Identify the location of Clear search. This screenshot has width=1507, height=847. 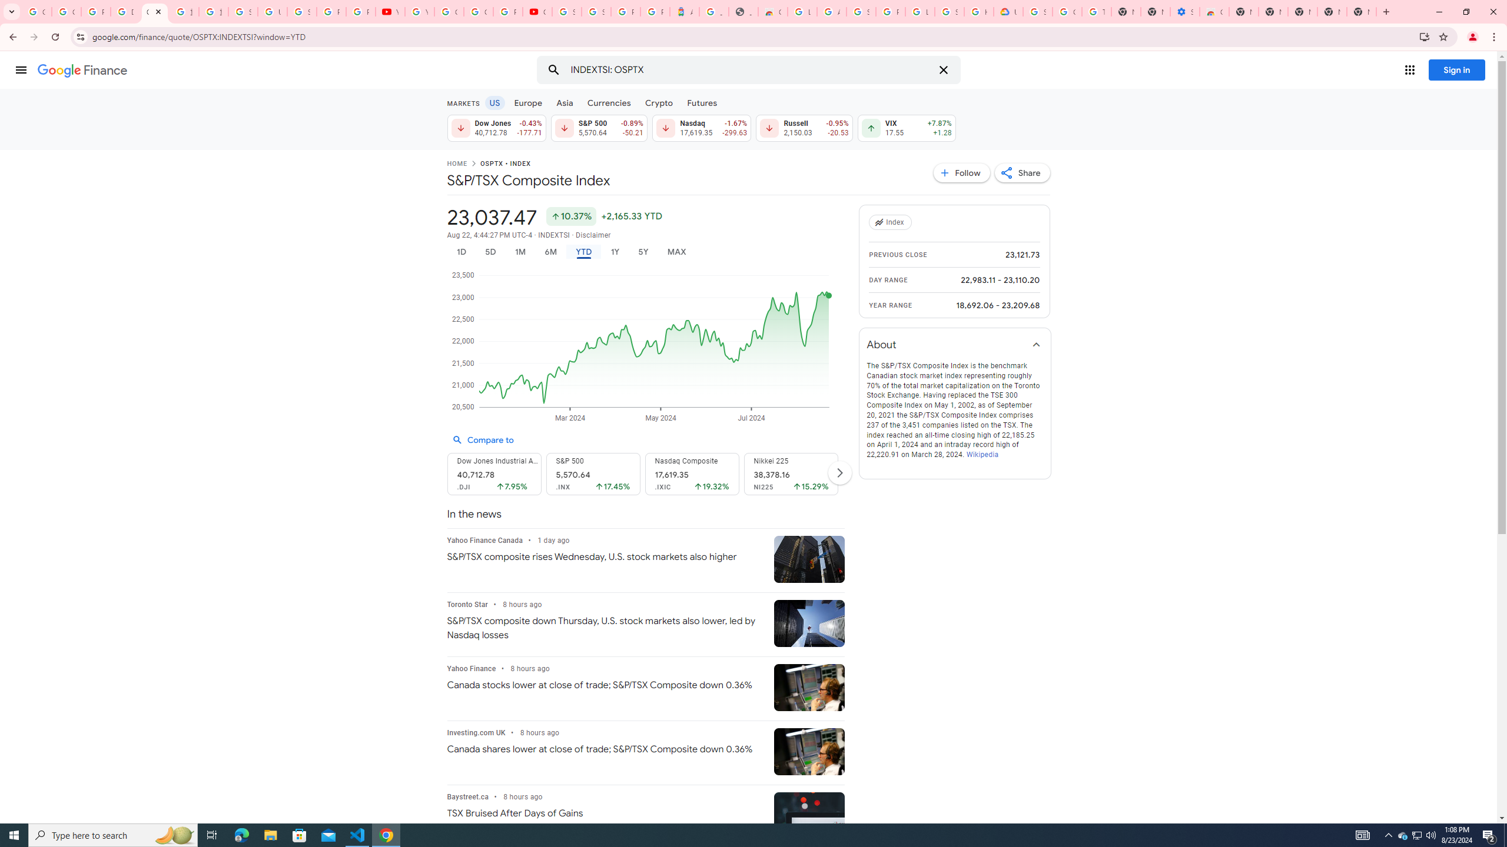
(943, 70).